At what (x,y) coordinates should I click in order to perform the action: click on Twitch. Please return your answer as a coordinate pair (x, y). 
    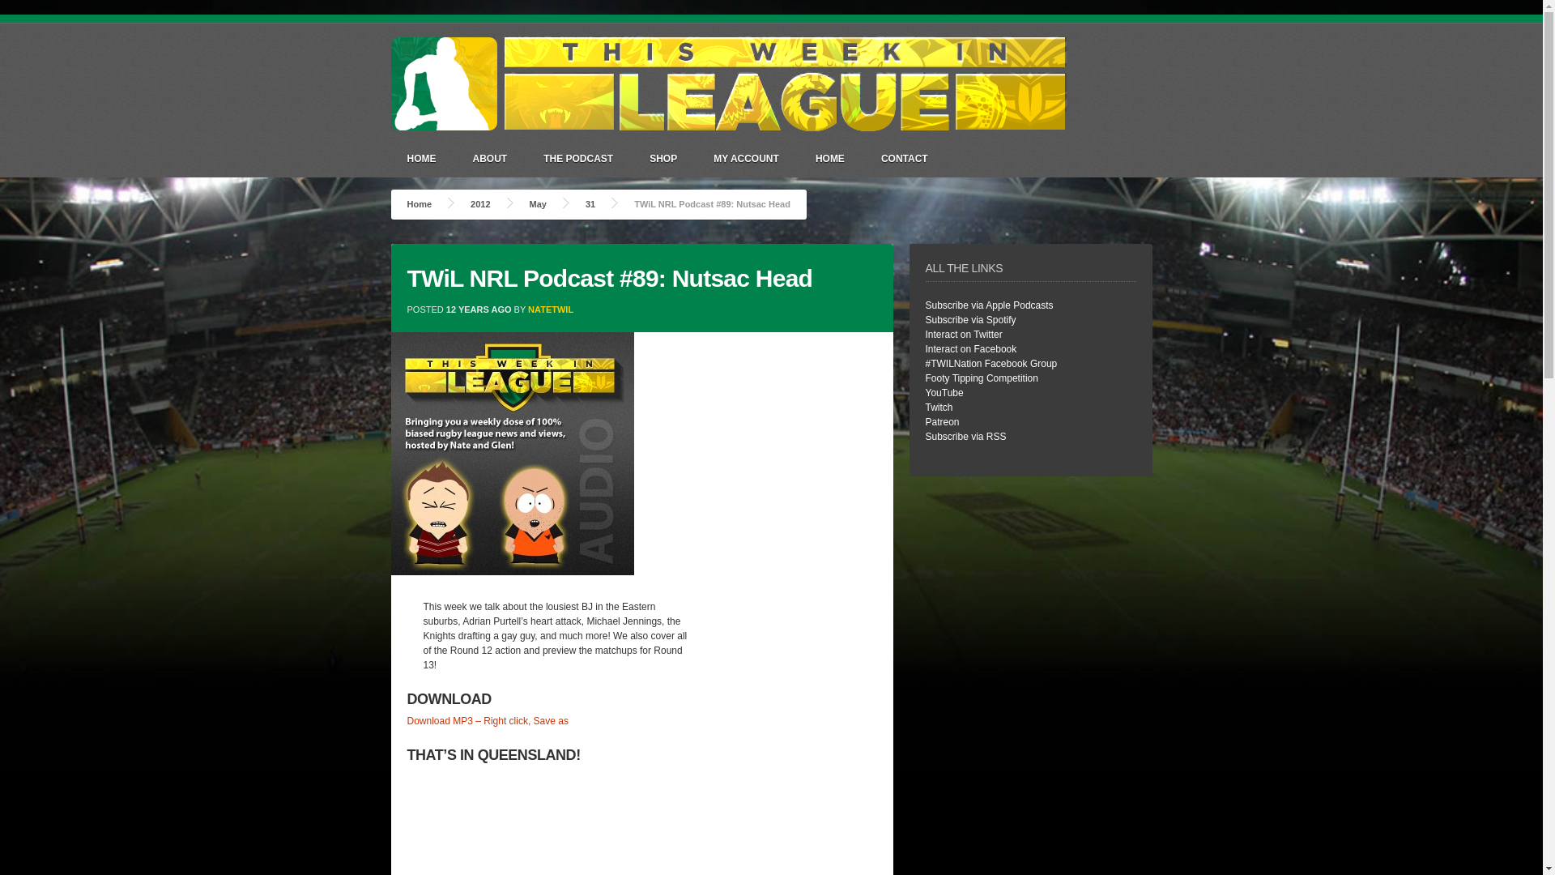
    Looking at the image, I should click on (938, 407).